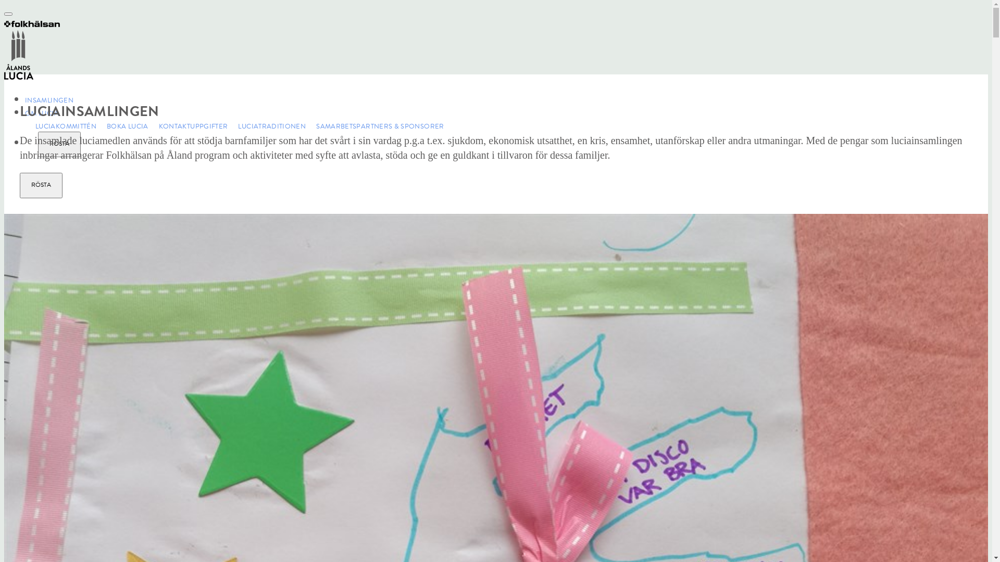 The width and height of the screenshot is (1000, 562). Describe the element at coordinates (375, 126) in the screenshot. I see `SAMARBETSPARTNERS & SPONSORER` at that location.